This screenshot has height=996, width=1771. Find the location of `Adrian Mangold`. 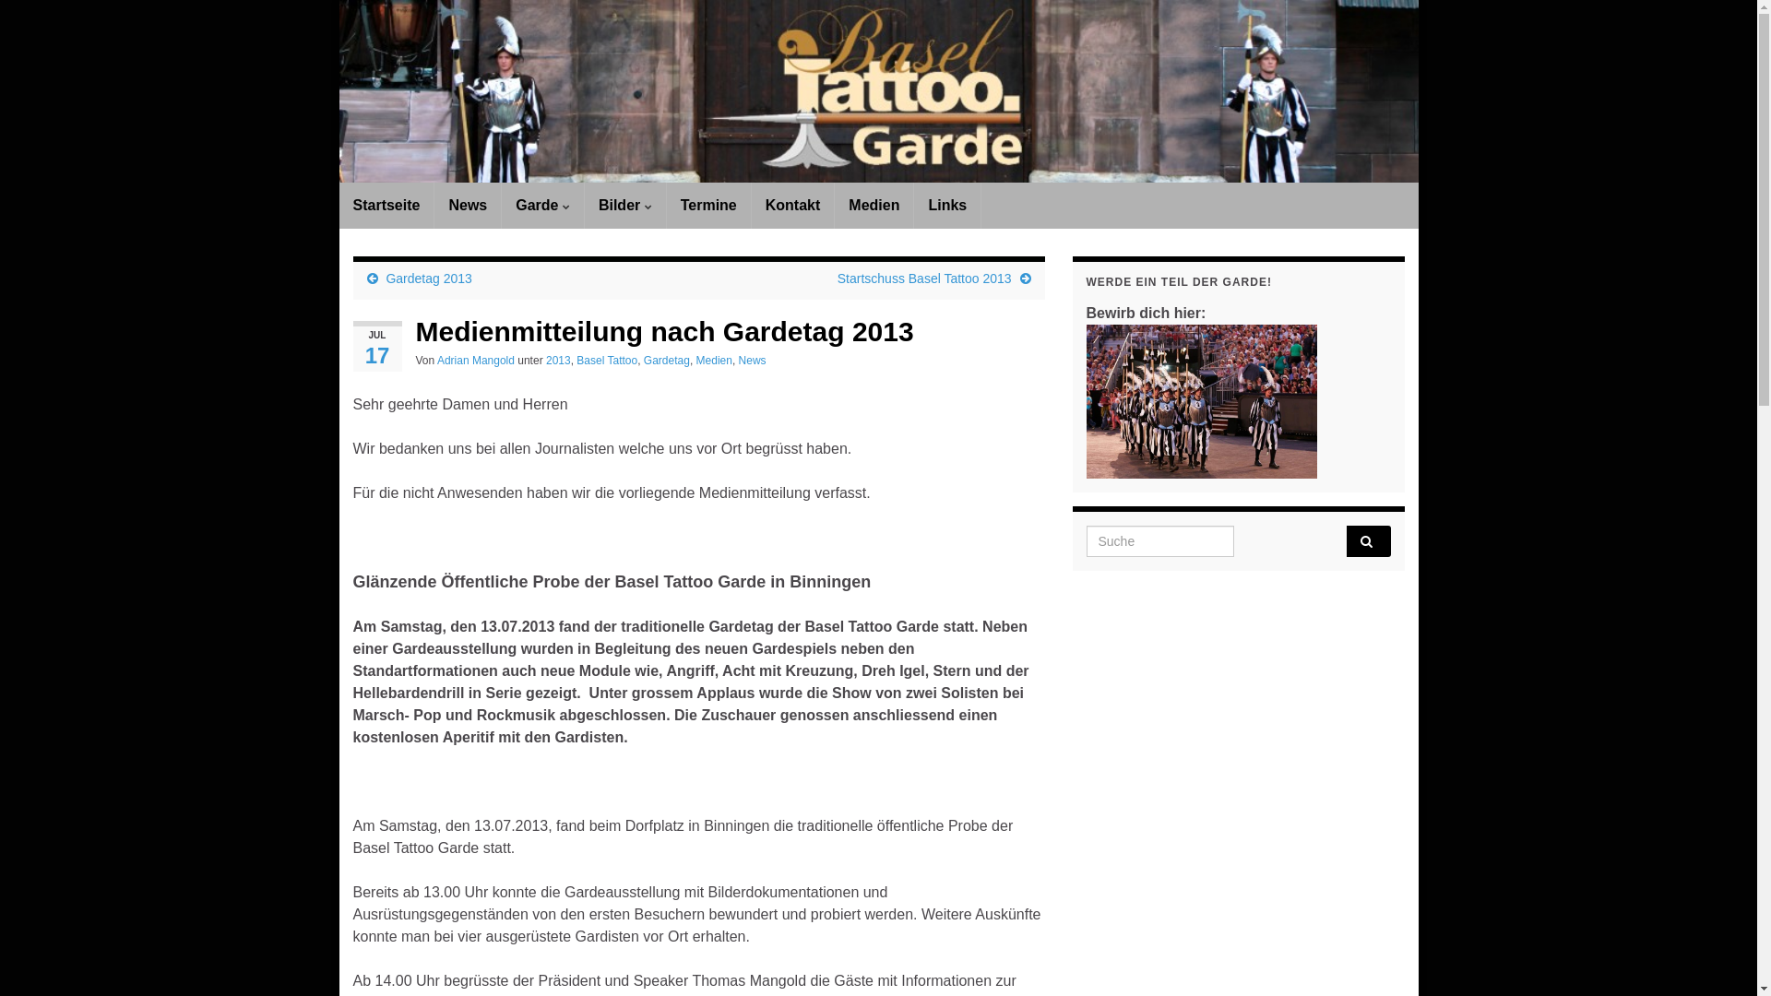

Adrian Mangold is located at coordinates (476, 361).